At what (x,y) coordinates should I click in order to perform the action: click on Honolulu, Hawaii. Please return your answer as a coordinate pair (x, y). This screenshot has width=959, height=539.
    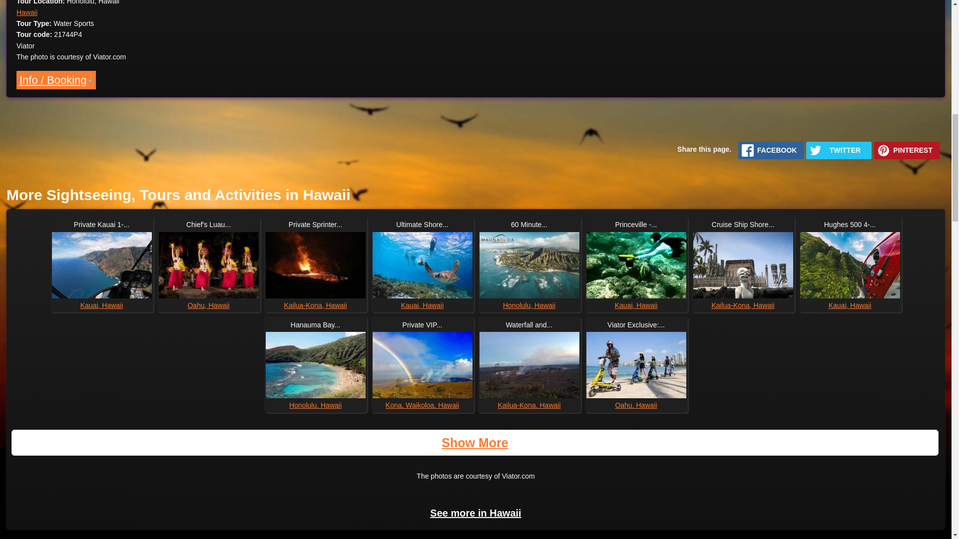
    Looking at the image, I should click on (528, 305).